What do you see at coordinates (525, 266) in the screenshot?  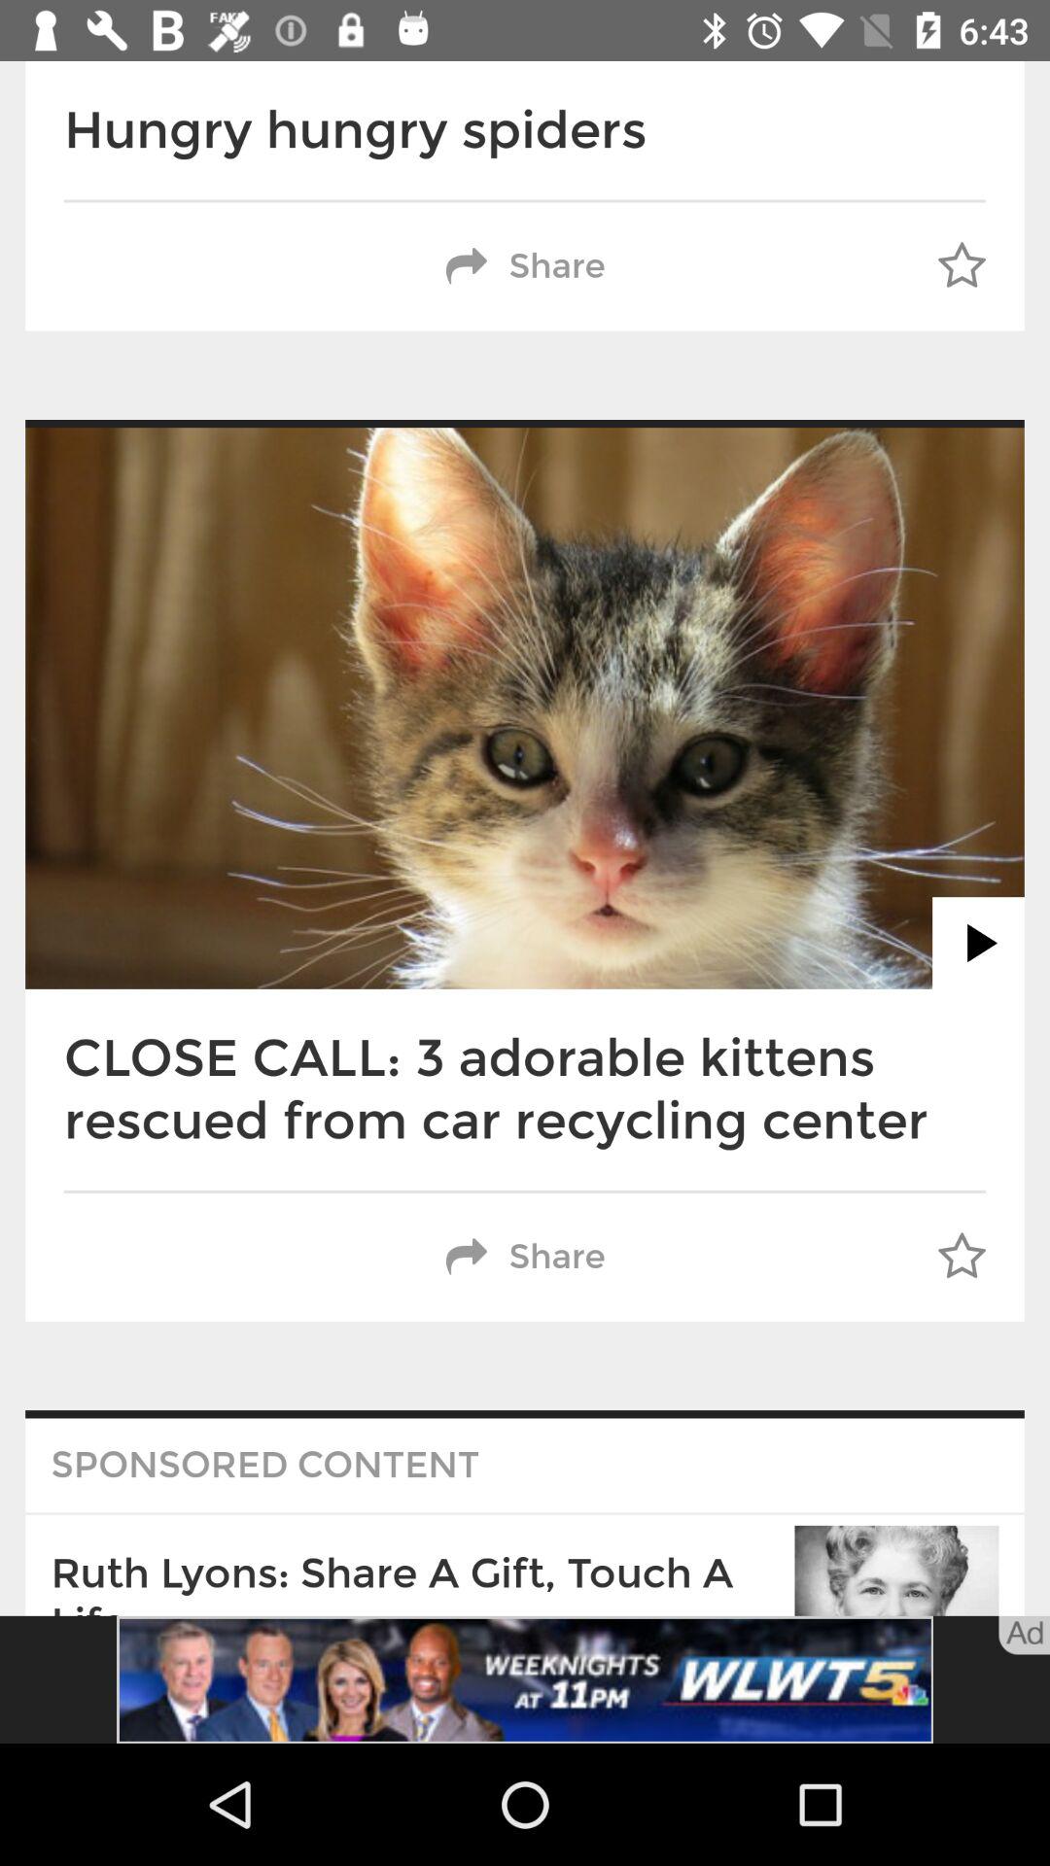 I see `click on share below hungry hungry spiders` at bounding box center [525, 266].